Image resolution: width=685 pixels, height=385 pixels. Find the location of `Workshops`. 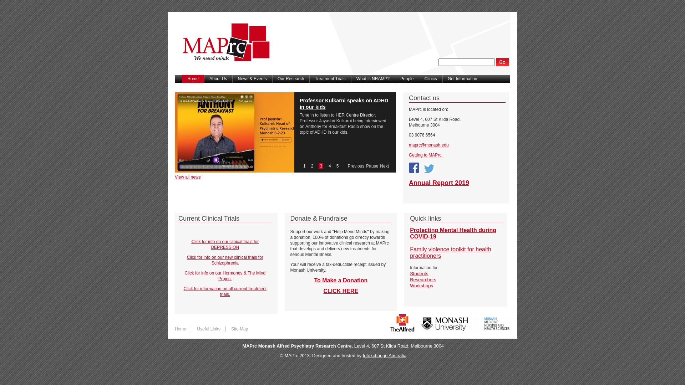

Workshops is located at coordinates (422, 286).